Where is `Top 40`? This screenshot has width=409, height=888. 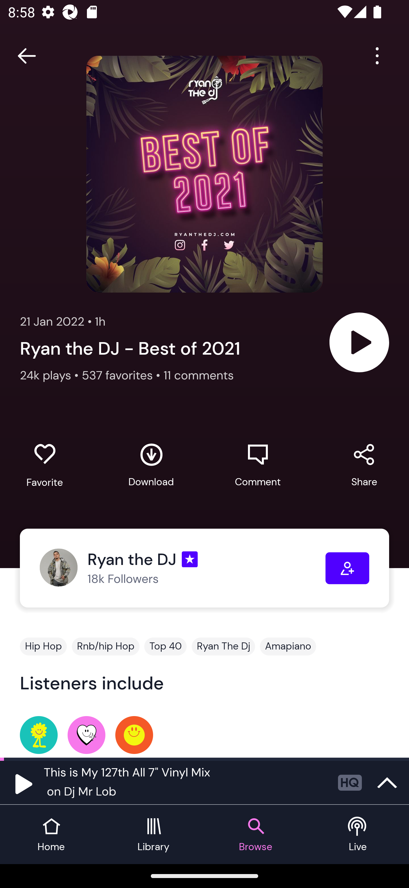
Top 40 is located at coordinates (165, 646).